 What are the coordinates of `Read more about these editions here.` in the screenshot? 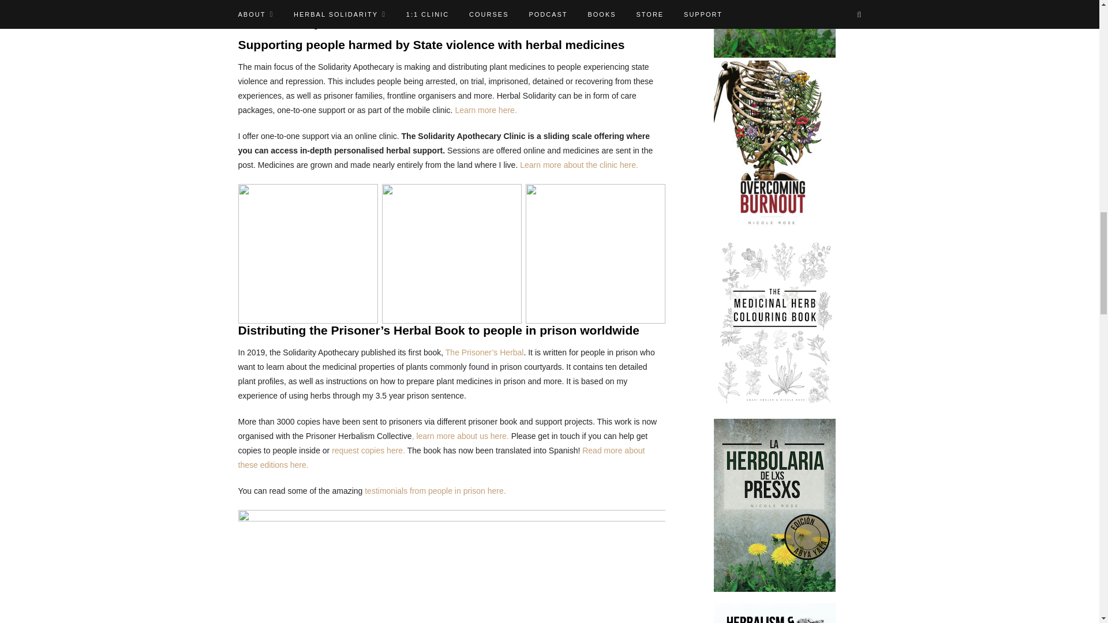 It's located at (441, 458).